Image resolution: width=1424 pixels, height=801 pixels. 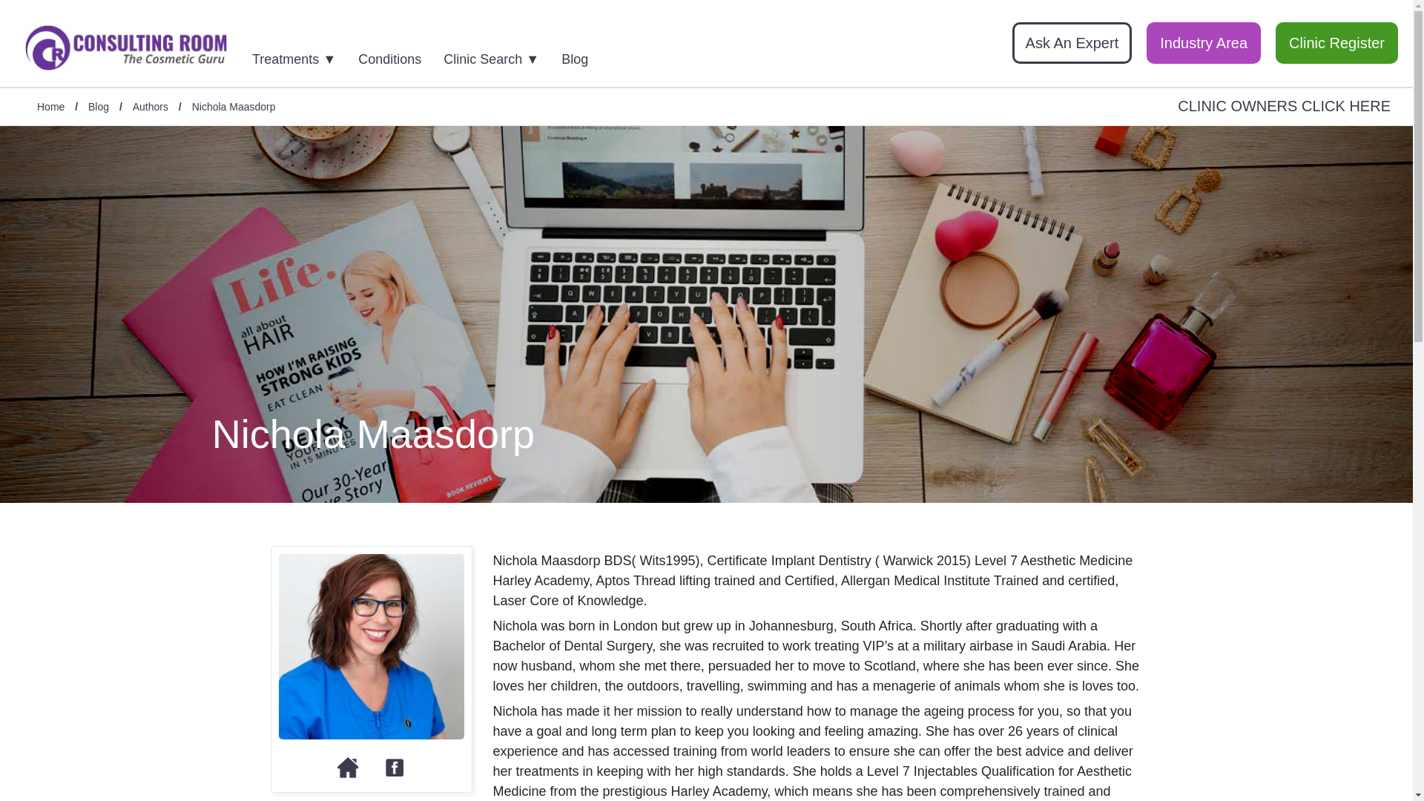 I want to click on Home, so click(x=50, y=108).